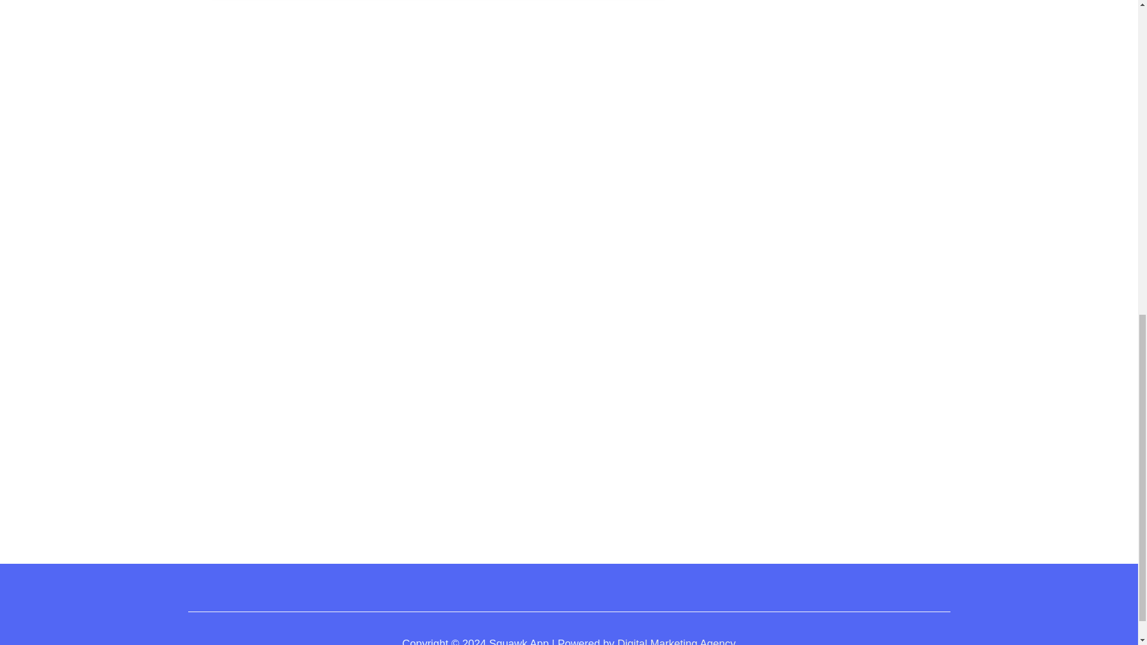 The height and width of the screenshot is (645, 1147). Describe the element at coordinates (246, 453) in the screenshot. I see `Post Comment` at that location.